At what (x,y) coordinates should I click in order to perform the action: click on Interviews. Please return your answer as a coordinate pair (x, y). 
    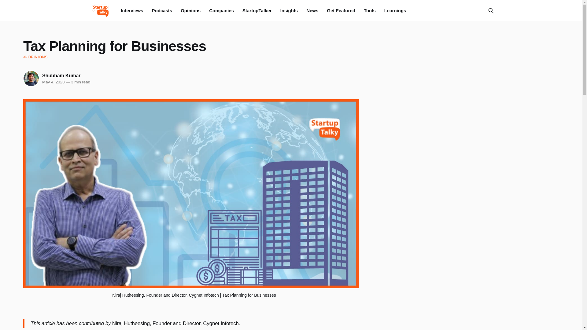
    Looking at the image, I should click on (132, 10).